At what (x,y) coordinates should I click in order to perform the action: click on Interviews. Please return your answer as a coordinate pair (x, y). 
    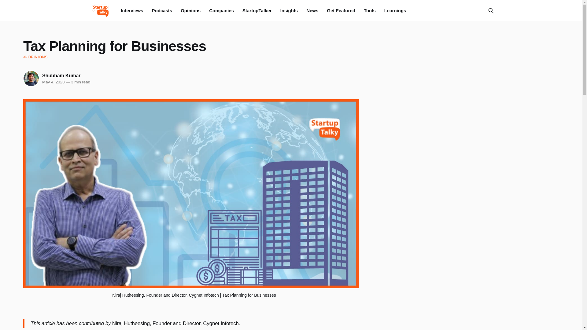
    Looking at the image, I should click on (132, 10).